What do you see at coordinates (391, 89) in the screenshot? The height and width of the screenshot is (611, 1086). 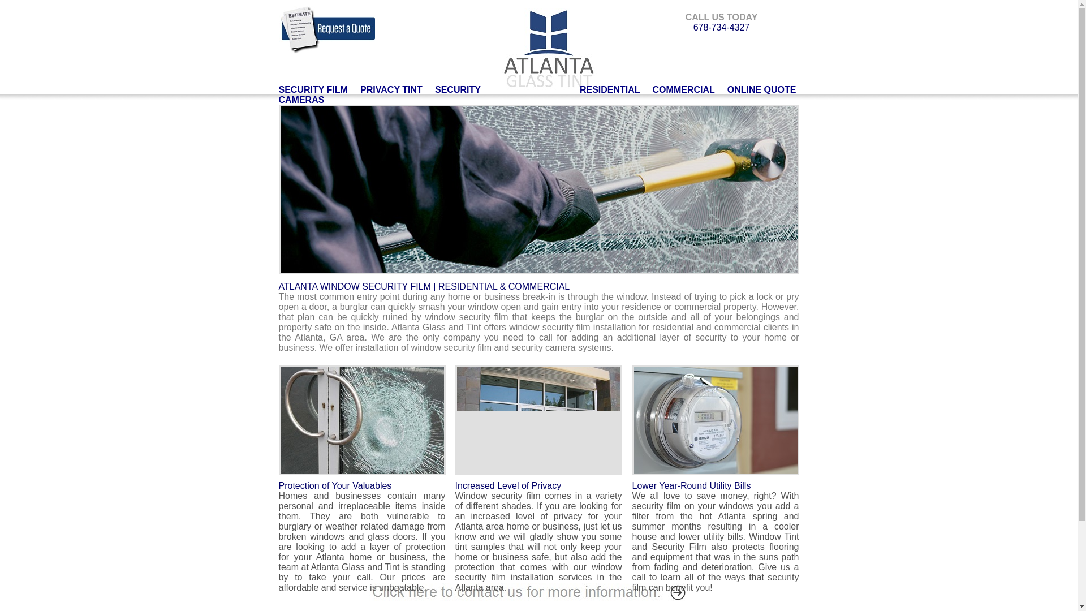 I see `PRIVACY TINT` at bounding box center [391, 89].